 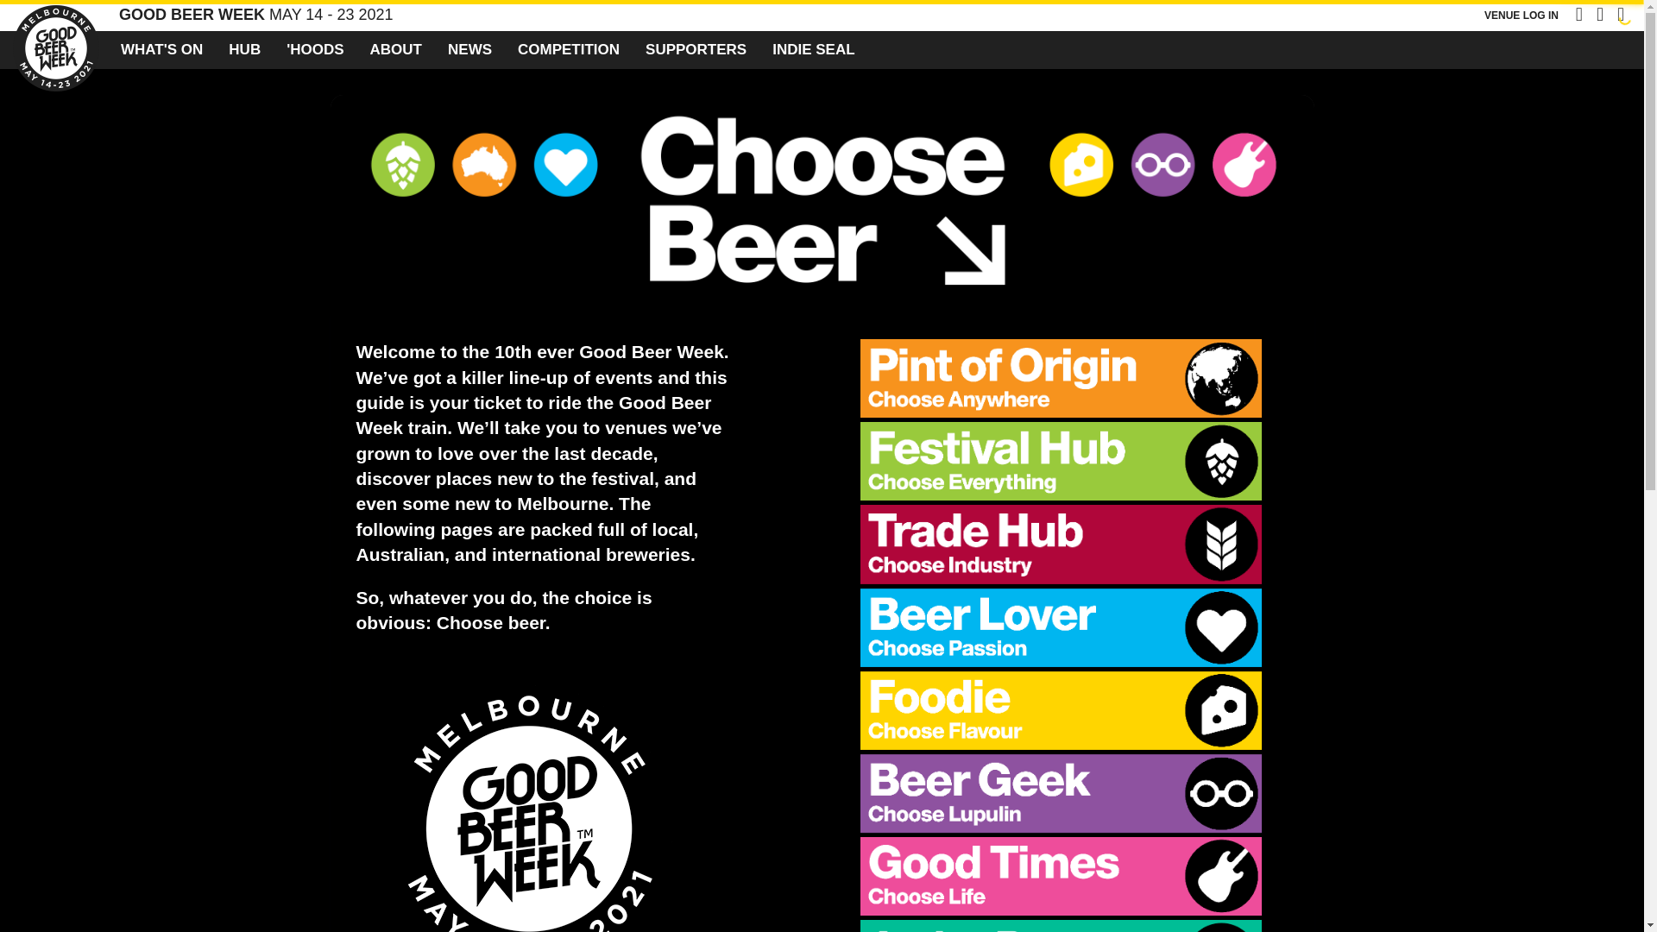 I want to click on INDIE SEAL, so click(x=813, y=49).